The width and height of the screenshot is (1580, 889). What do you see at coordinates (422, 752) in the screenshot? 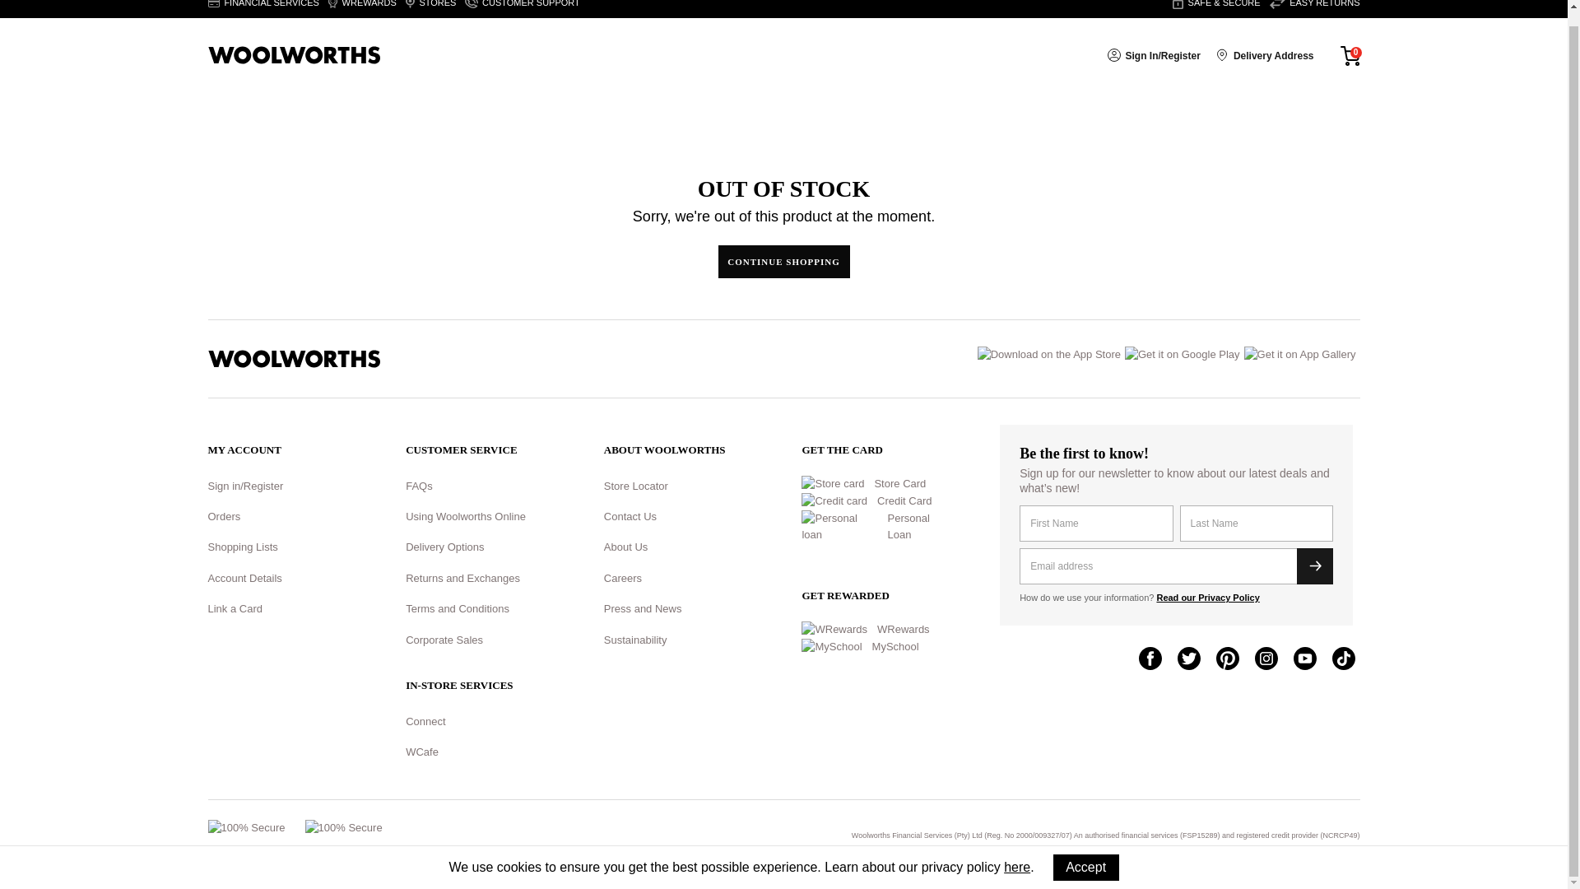
I see `WCafe` at bounding box center [422, 752].